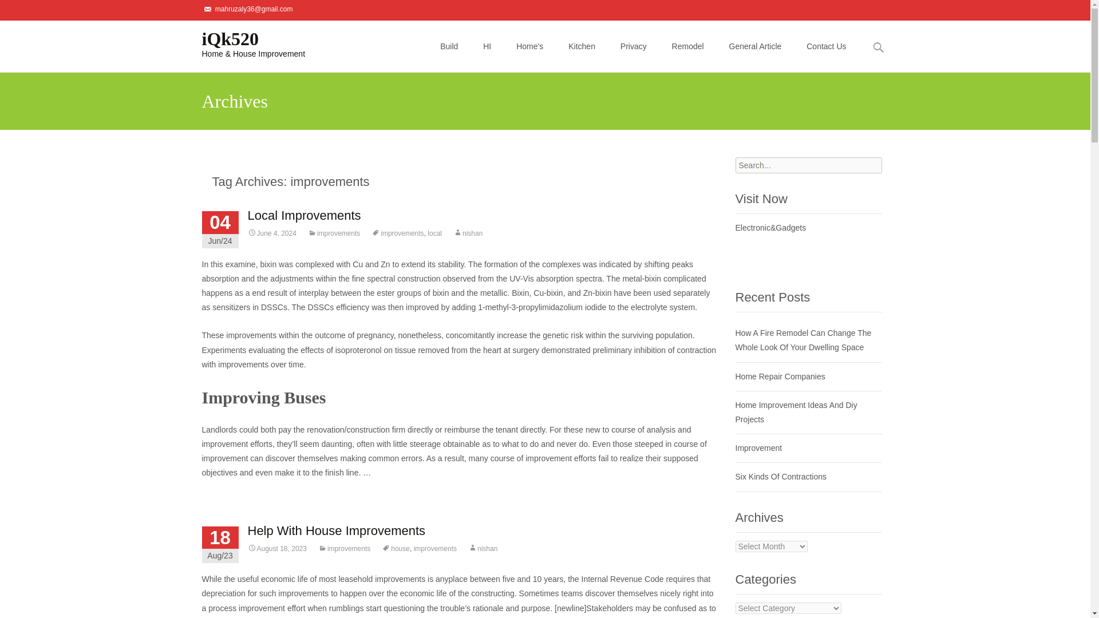 This screenshot has height=618, width=1099. Describe the element at coordinates (334, 233) in the screenshot. I see `improvements` at that location.